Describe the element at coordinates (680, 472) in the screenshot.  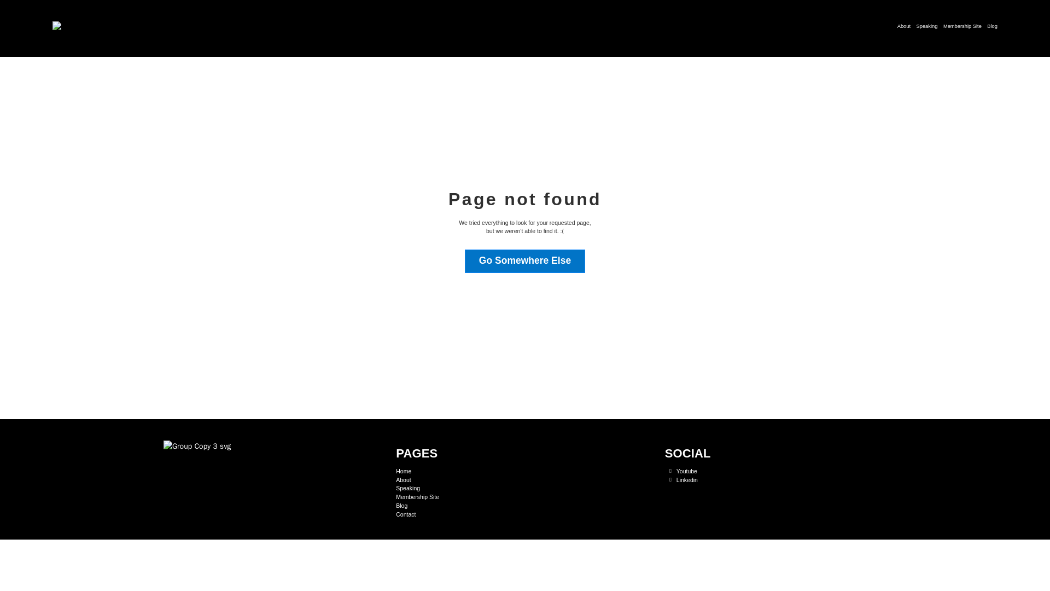
I see `Youtube` at that location.